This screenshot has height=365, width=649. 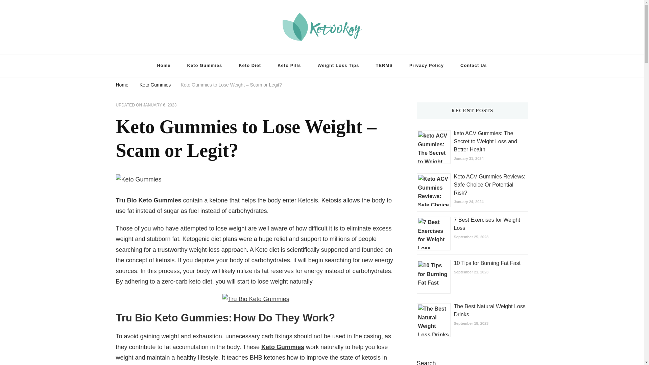 What do you see at coordinates (122, 85) in the screenshot?
I see `Home` at bounding box center [122, 85].